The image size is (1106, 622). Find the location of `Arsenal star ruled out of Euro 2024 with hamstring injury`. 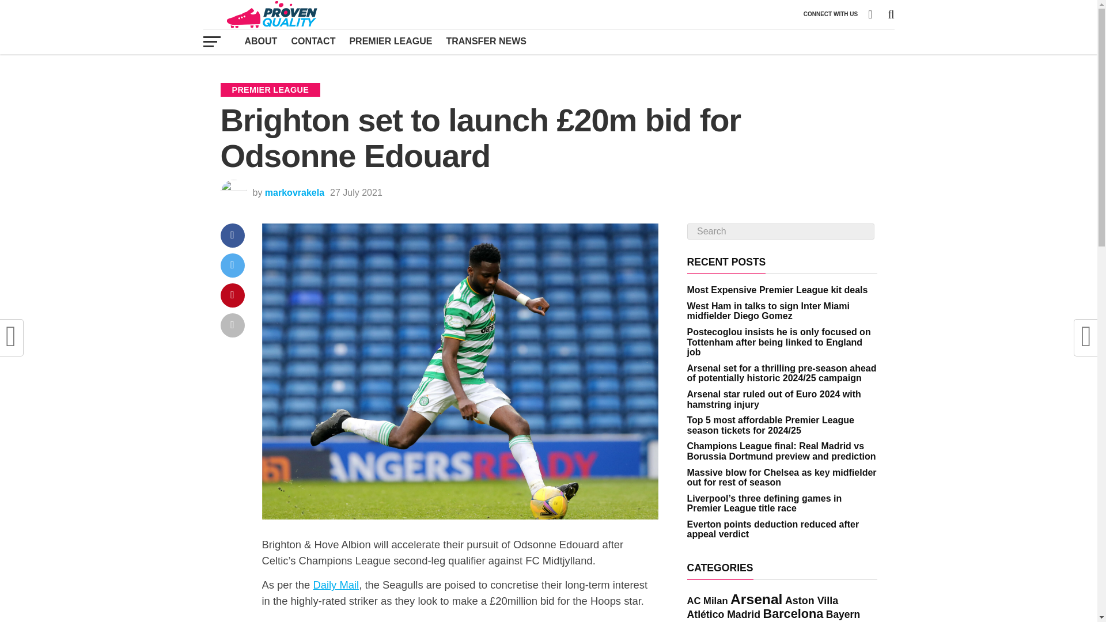

Arsenal star ruled out of Euro 2024 with hamstring injury is located at coordinates (773, 399).